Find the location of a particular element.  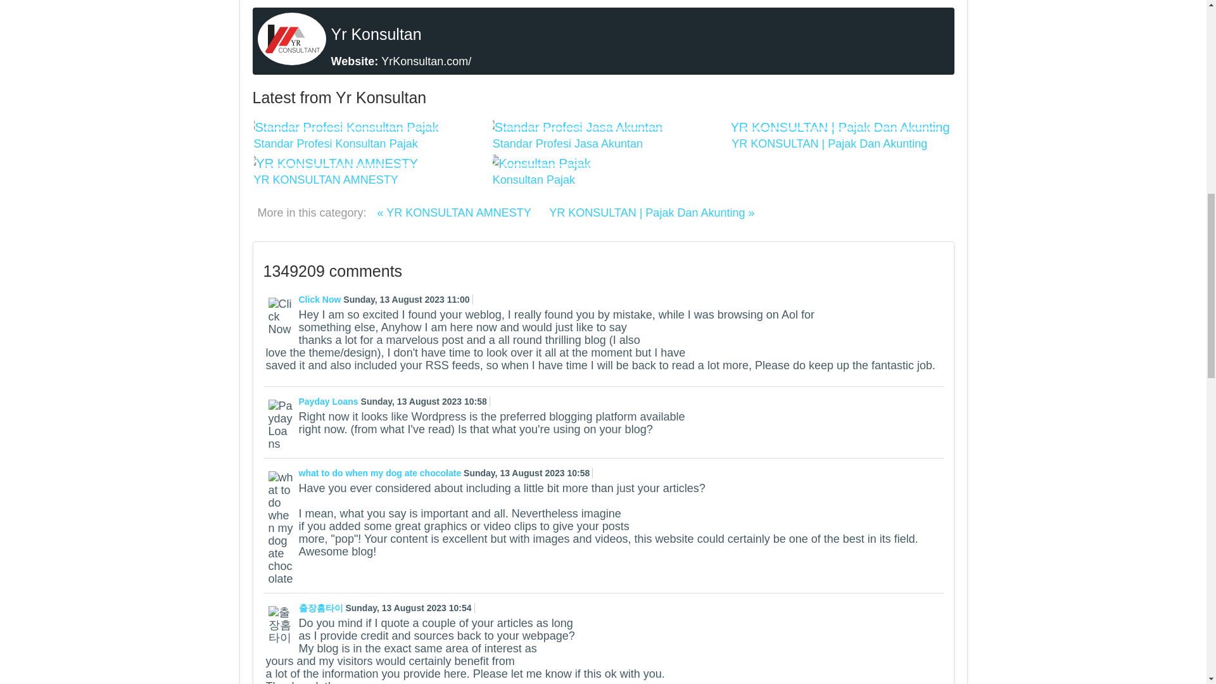

Yr Konsultan is located at coordinates (376, 34).